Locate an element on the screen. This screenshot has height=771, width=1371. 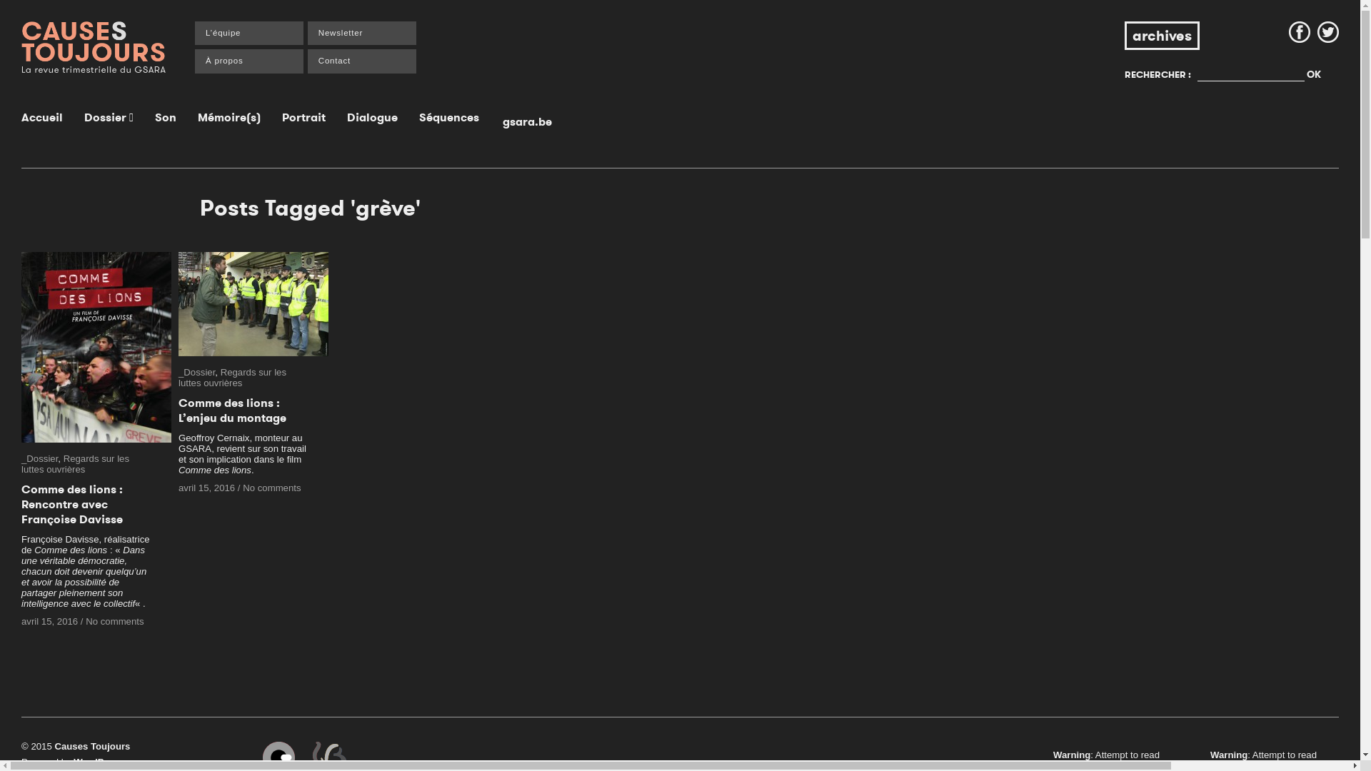
WordPress is located at coordinates (99, 762).